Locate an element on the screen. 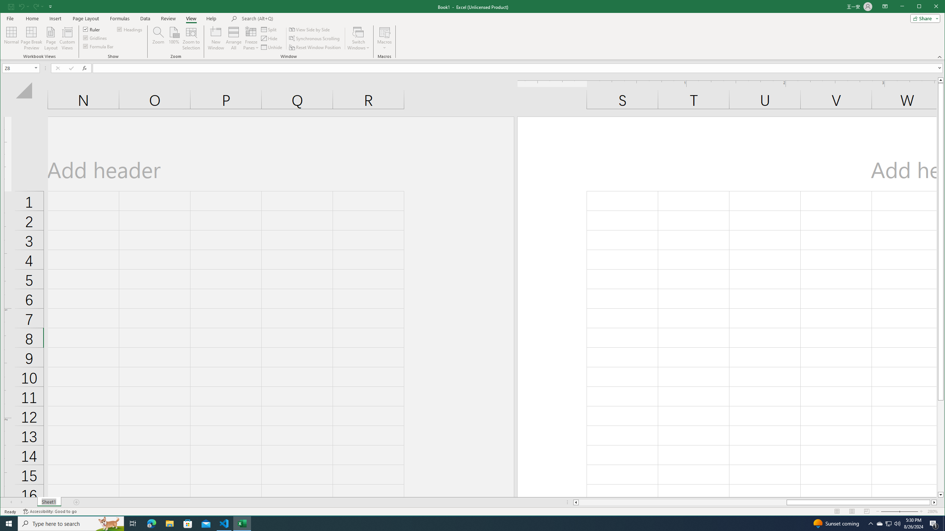  Freeze Panes is located at coordinates (251, 38).